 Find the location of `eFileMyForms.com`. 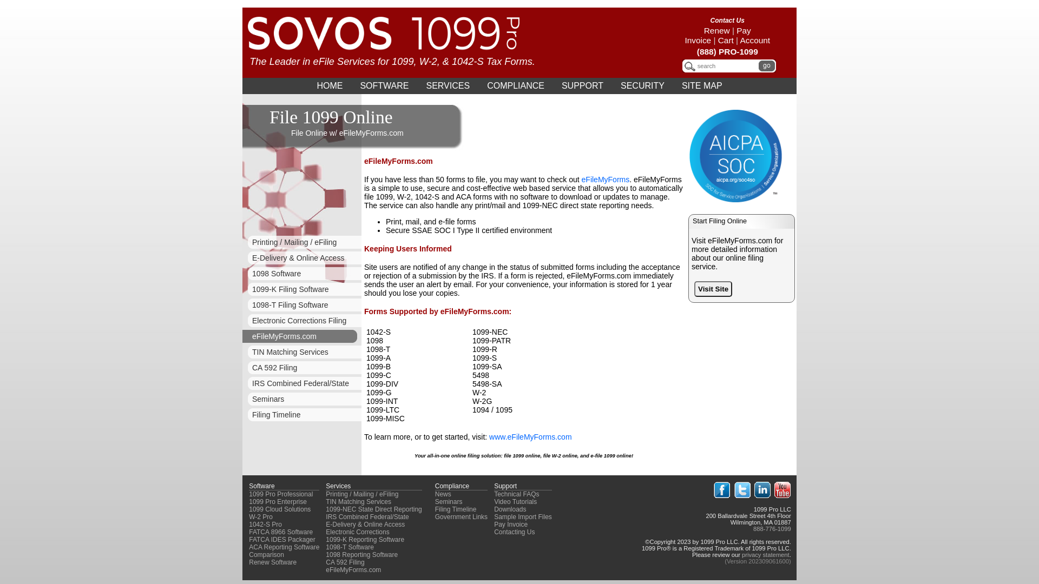

eFileMyForms.com is located at coordinates (353, 570).